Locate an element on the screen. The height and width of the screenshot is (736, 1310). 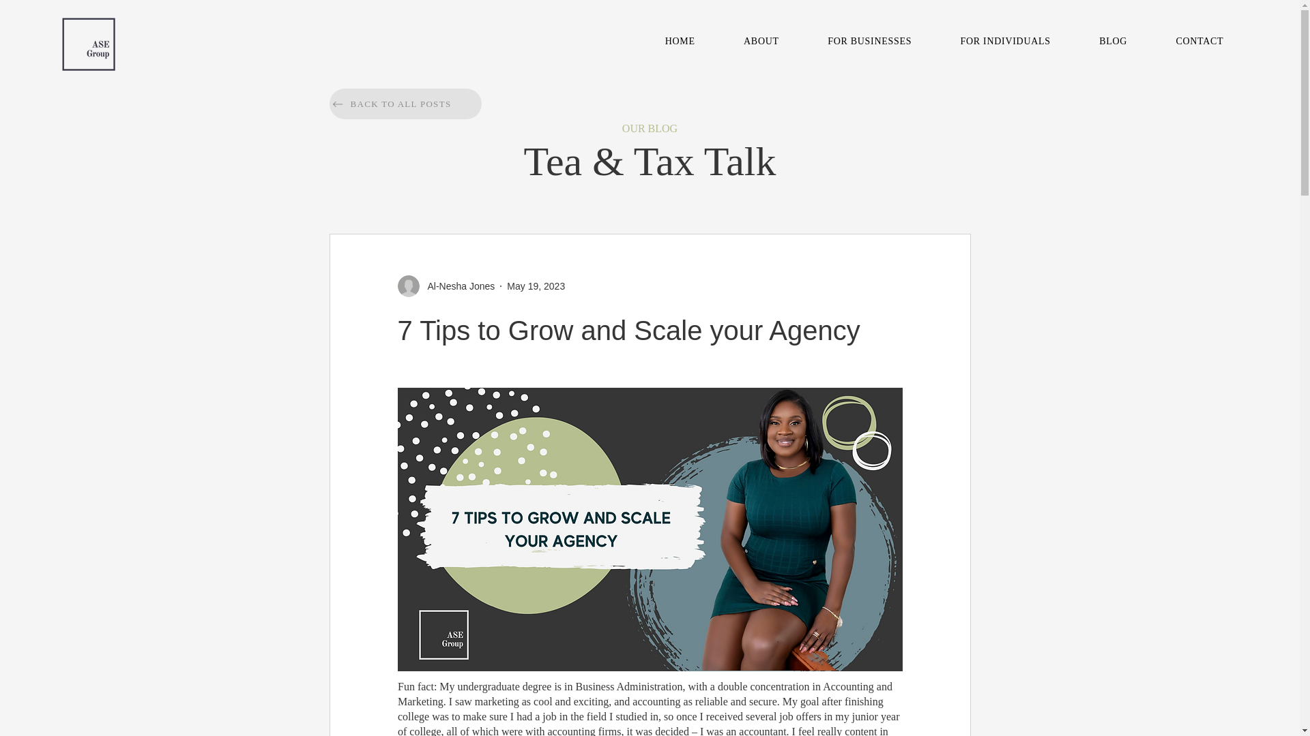
Al-Nesha Jones is located at coordinates (457, 286).